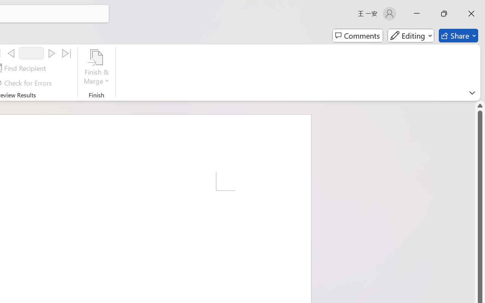  Describe the element at coordinates (417, 14) in the screenshot. I see `Minimize` at that location.